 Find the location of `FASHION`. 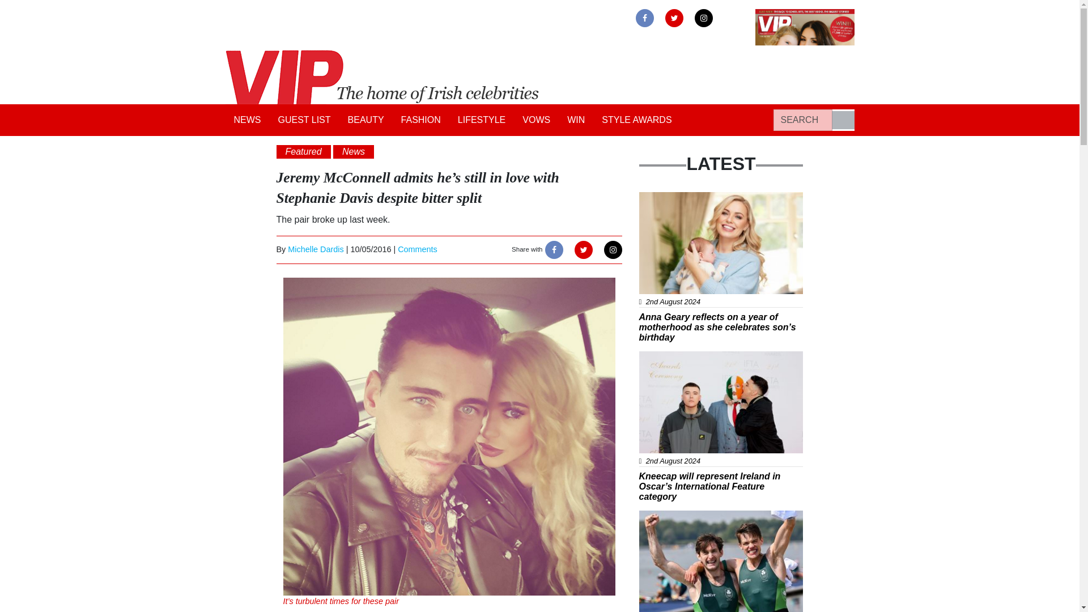

FASHION is located at coordinates (420, 120).